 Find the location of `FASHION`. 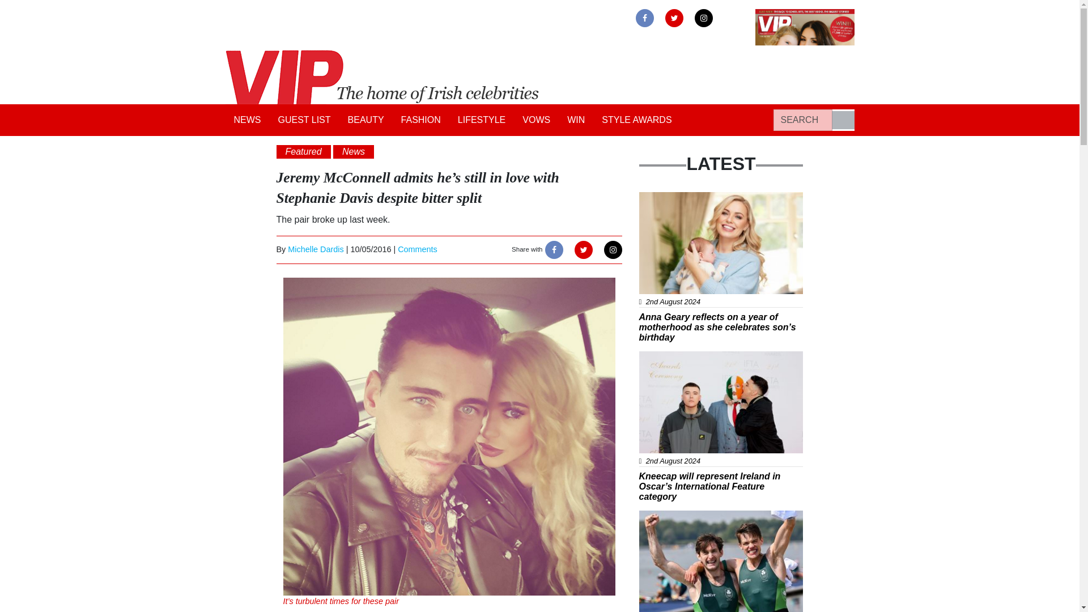

FASHION is located at coordinates (420, 120).